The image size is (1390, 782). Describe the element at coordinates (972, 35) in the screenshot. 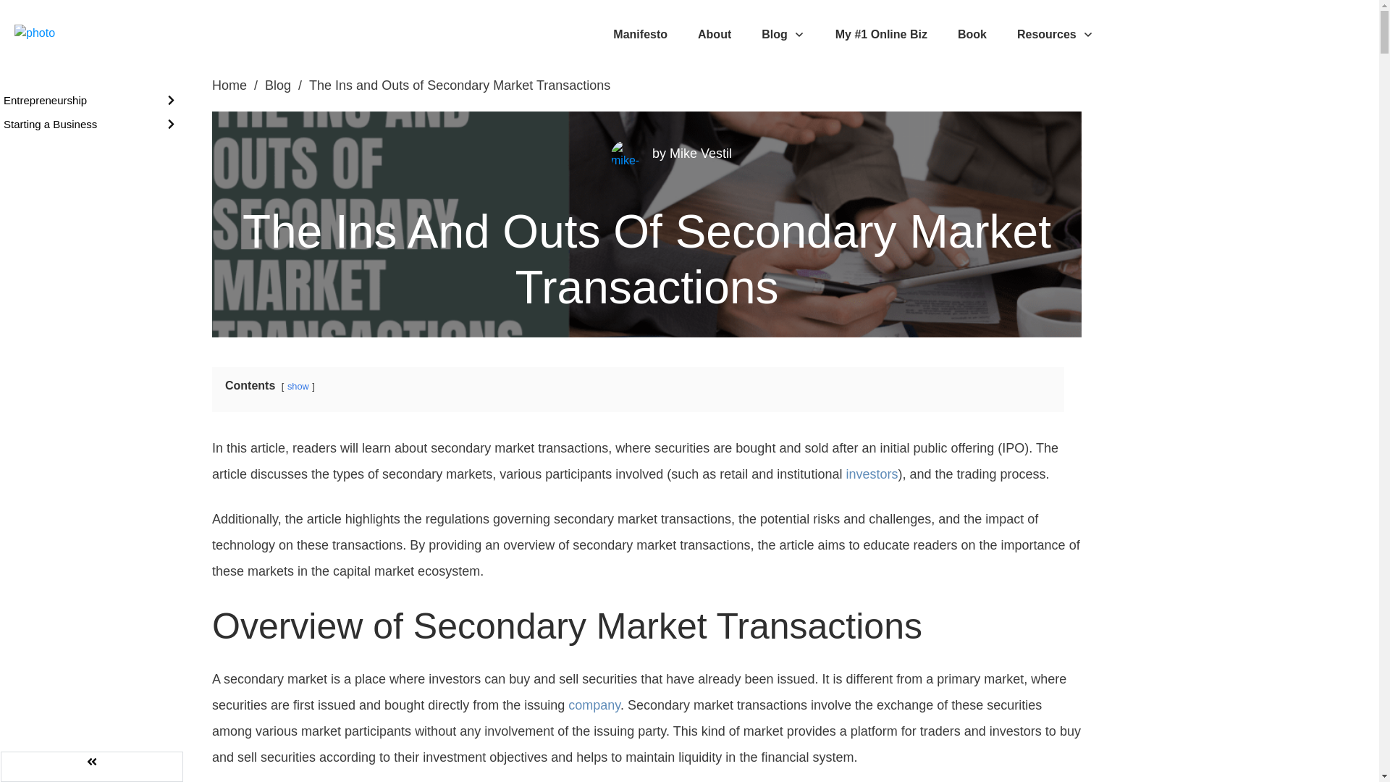

I see `Book` at that location.